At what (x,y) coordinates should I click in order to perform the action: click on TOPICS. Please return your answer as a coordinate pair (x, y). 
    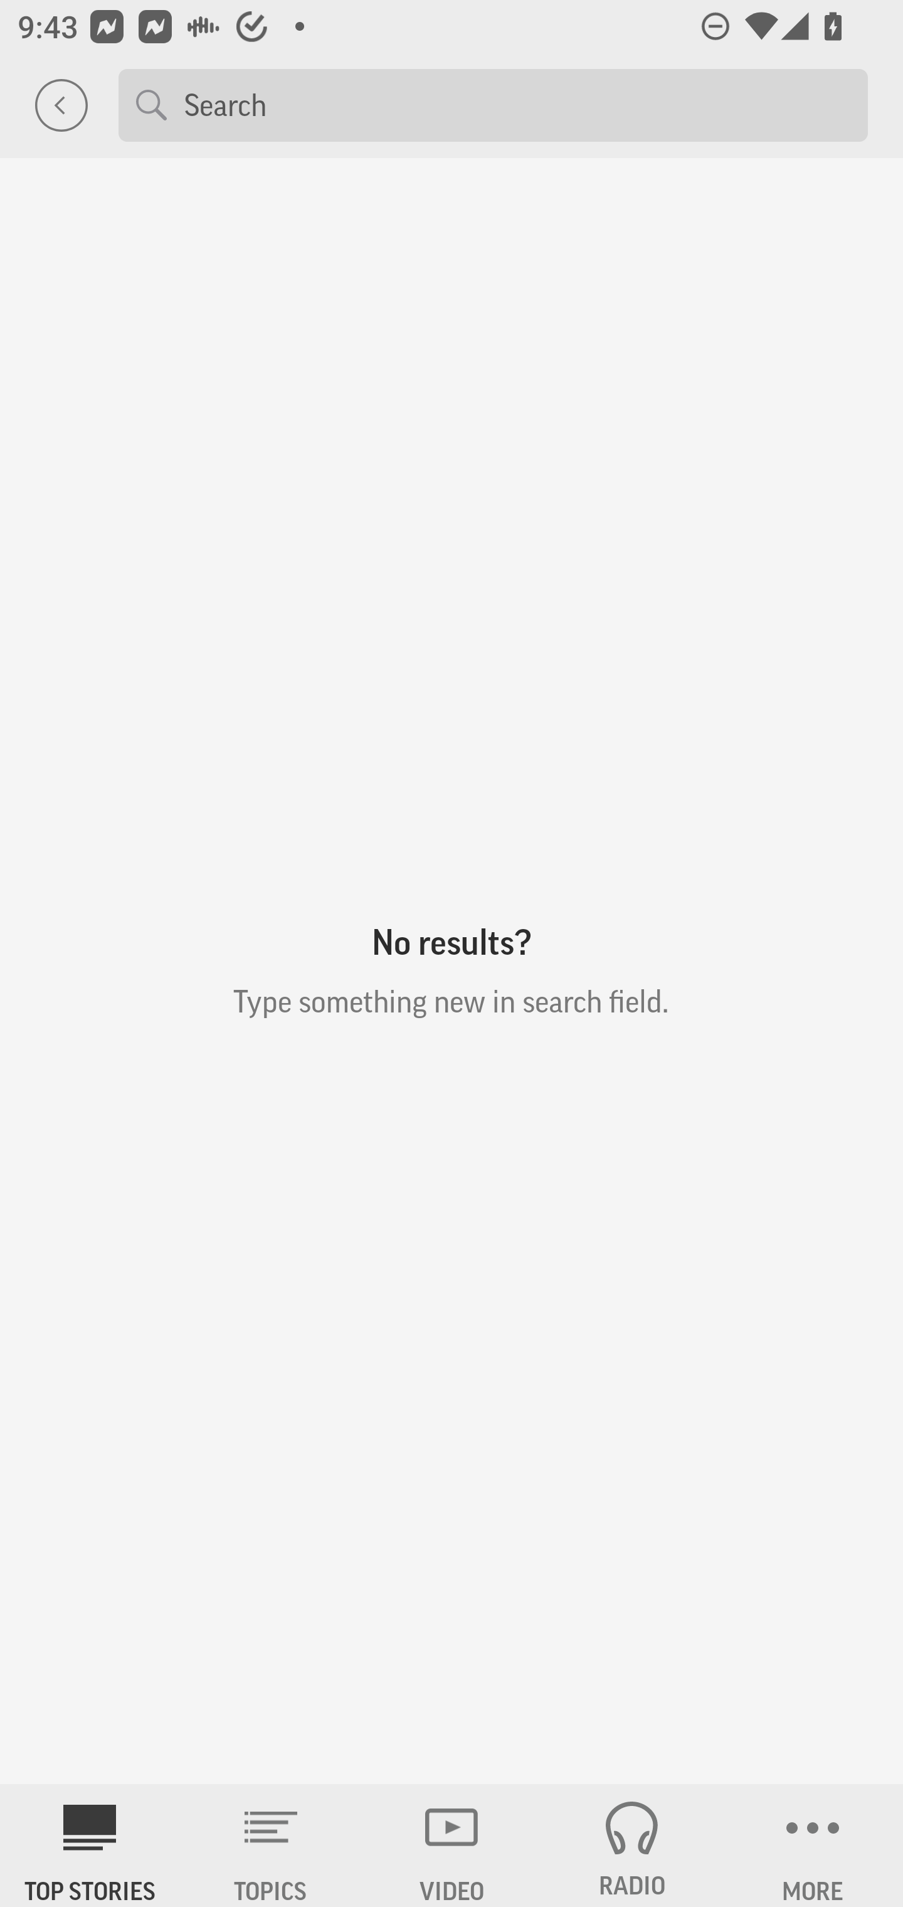
    Looking at the image, I should click on (271, 1846).